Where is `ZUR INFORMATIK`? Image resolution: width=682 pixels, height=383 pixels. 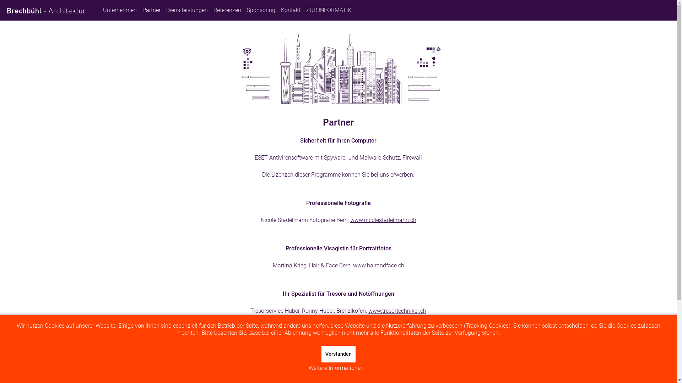 ZUR INFORMATIK is located at coordinates (329, 10).